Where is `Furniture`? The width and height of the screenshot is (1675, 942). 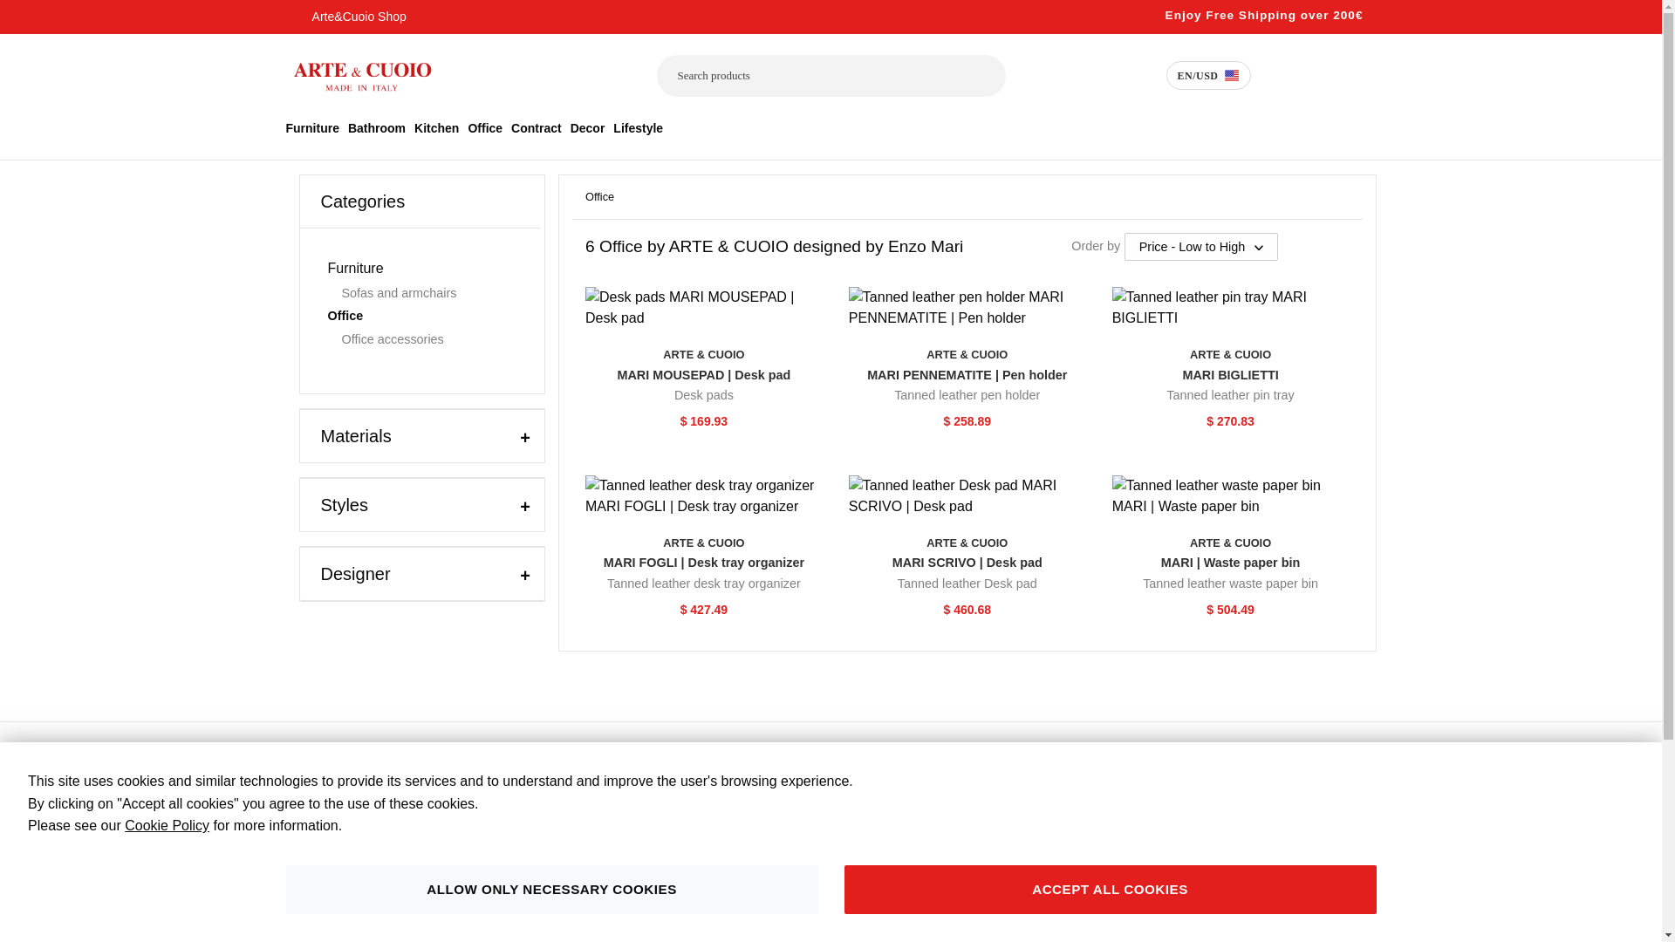 Furniture is located at coordinates (588, 127).